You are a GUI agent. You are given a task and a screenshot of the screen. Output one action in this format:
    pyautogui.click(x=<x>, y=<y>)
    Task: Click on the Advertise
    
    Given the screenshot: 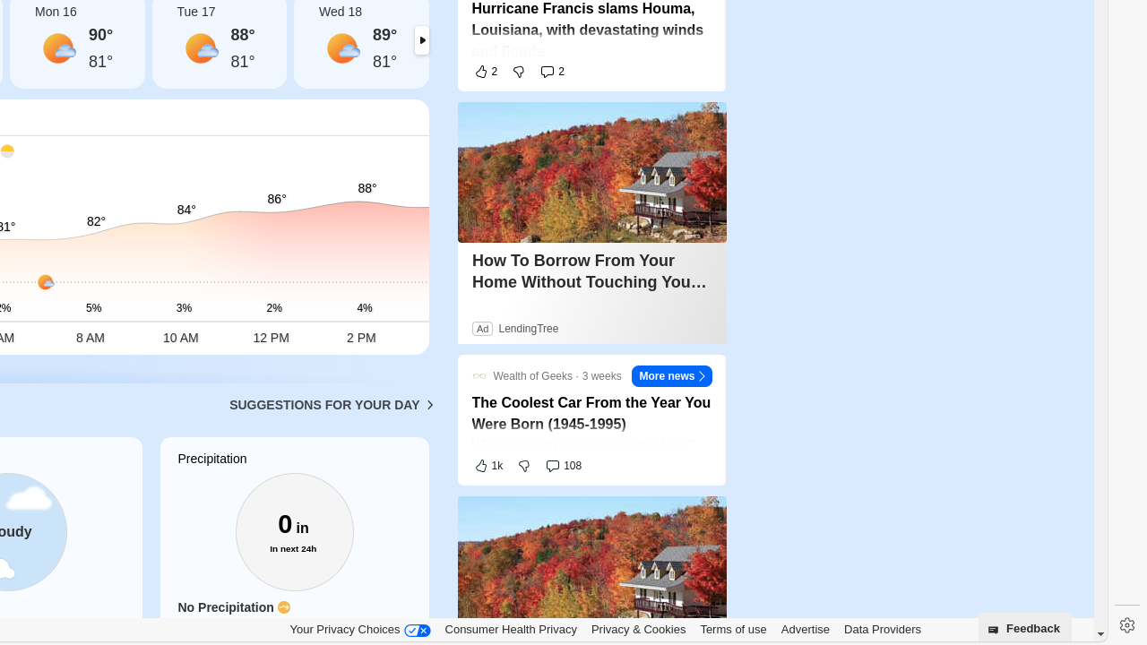 What is the action you would take?
    pyautogui.click(x=806, y=629)
    